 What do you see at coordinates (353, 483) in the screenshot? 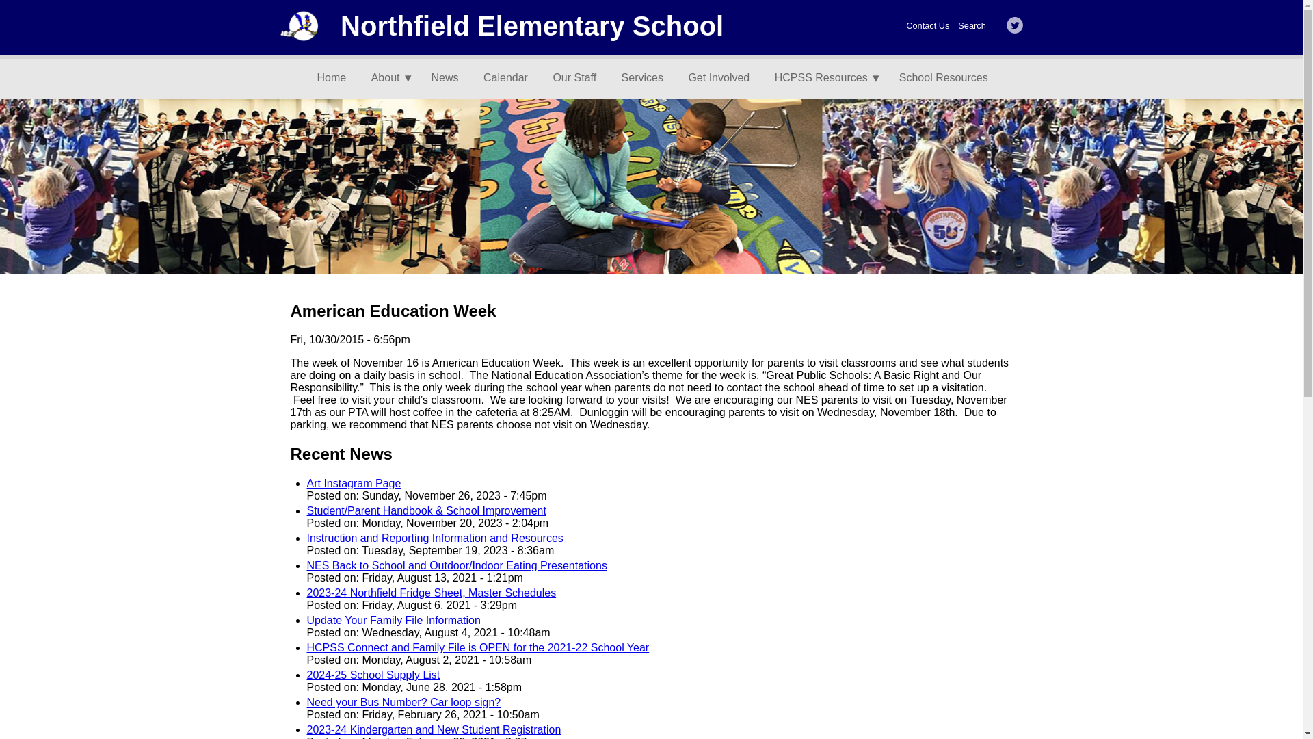
I see `Art Instagram Page` at bounding box center [353, 483].